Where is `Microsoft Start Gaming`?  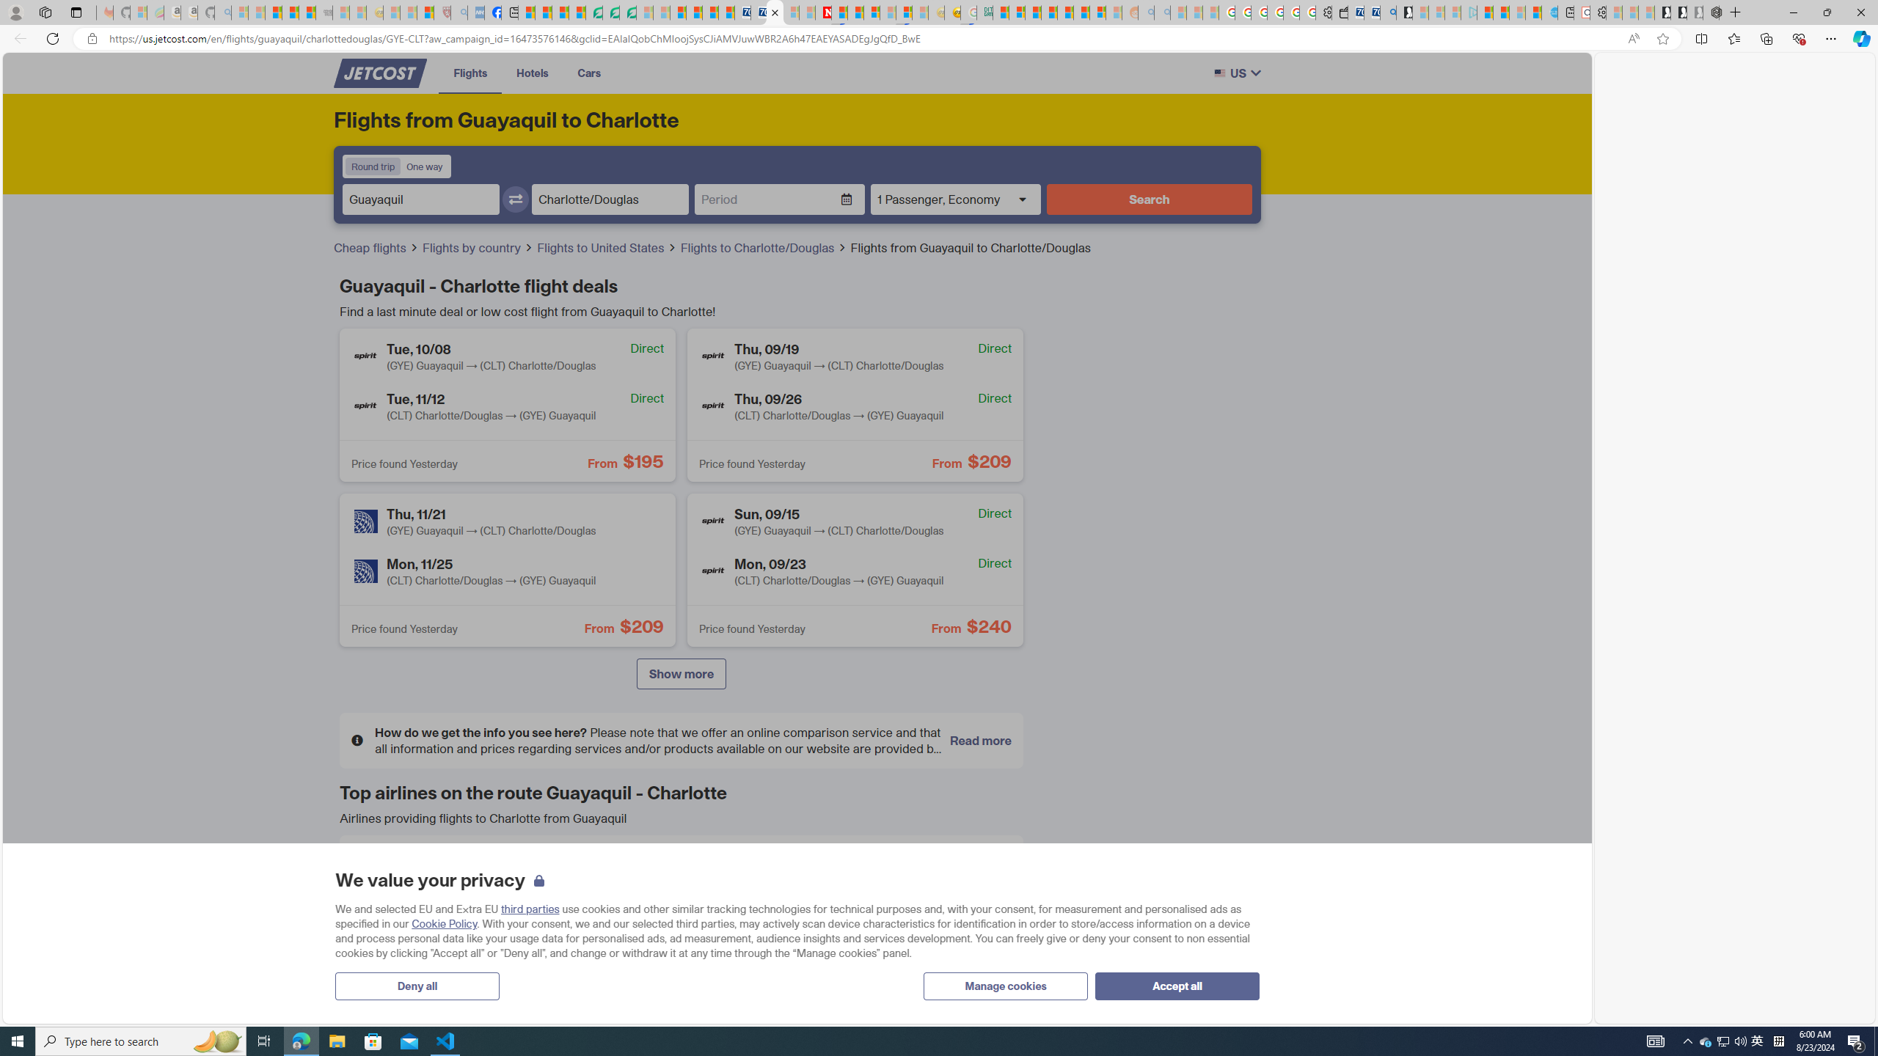
Microsoft Start Gaming is located at coordinates (1403, 12).